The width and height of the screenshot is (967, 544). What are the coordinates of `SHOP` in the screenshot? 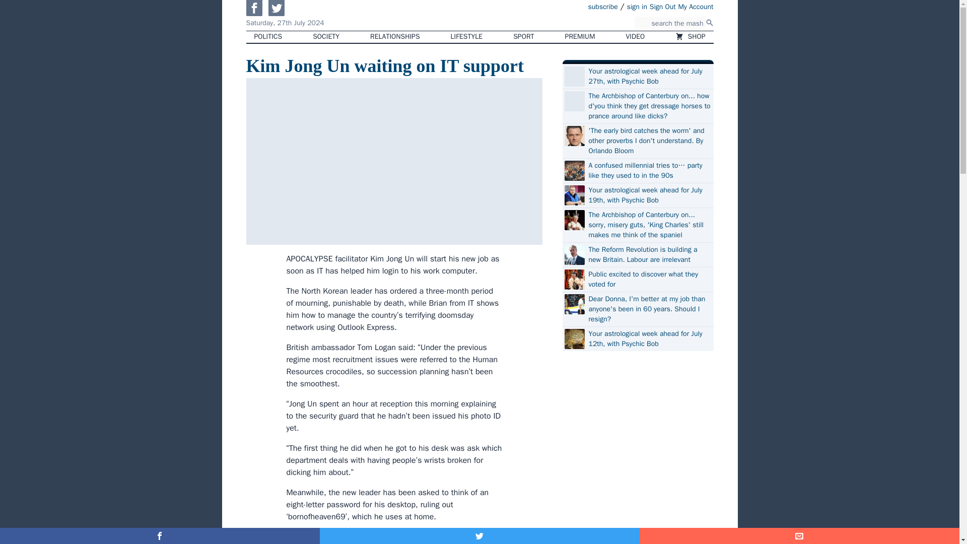 It's located at (690, 37).